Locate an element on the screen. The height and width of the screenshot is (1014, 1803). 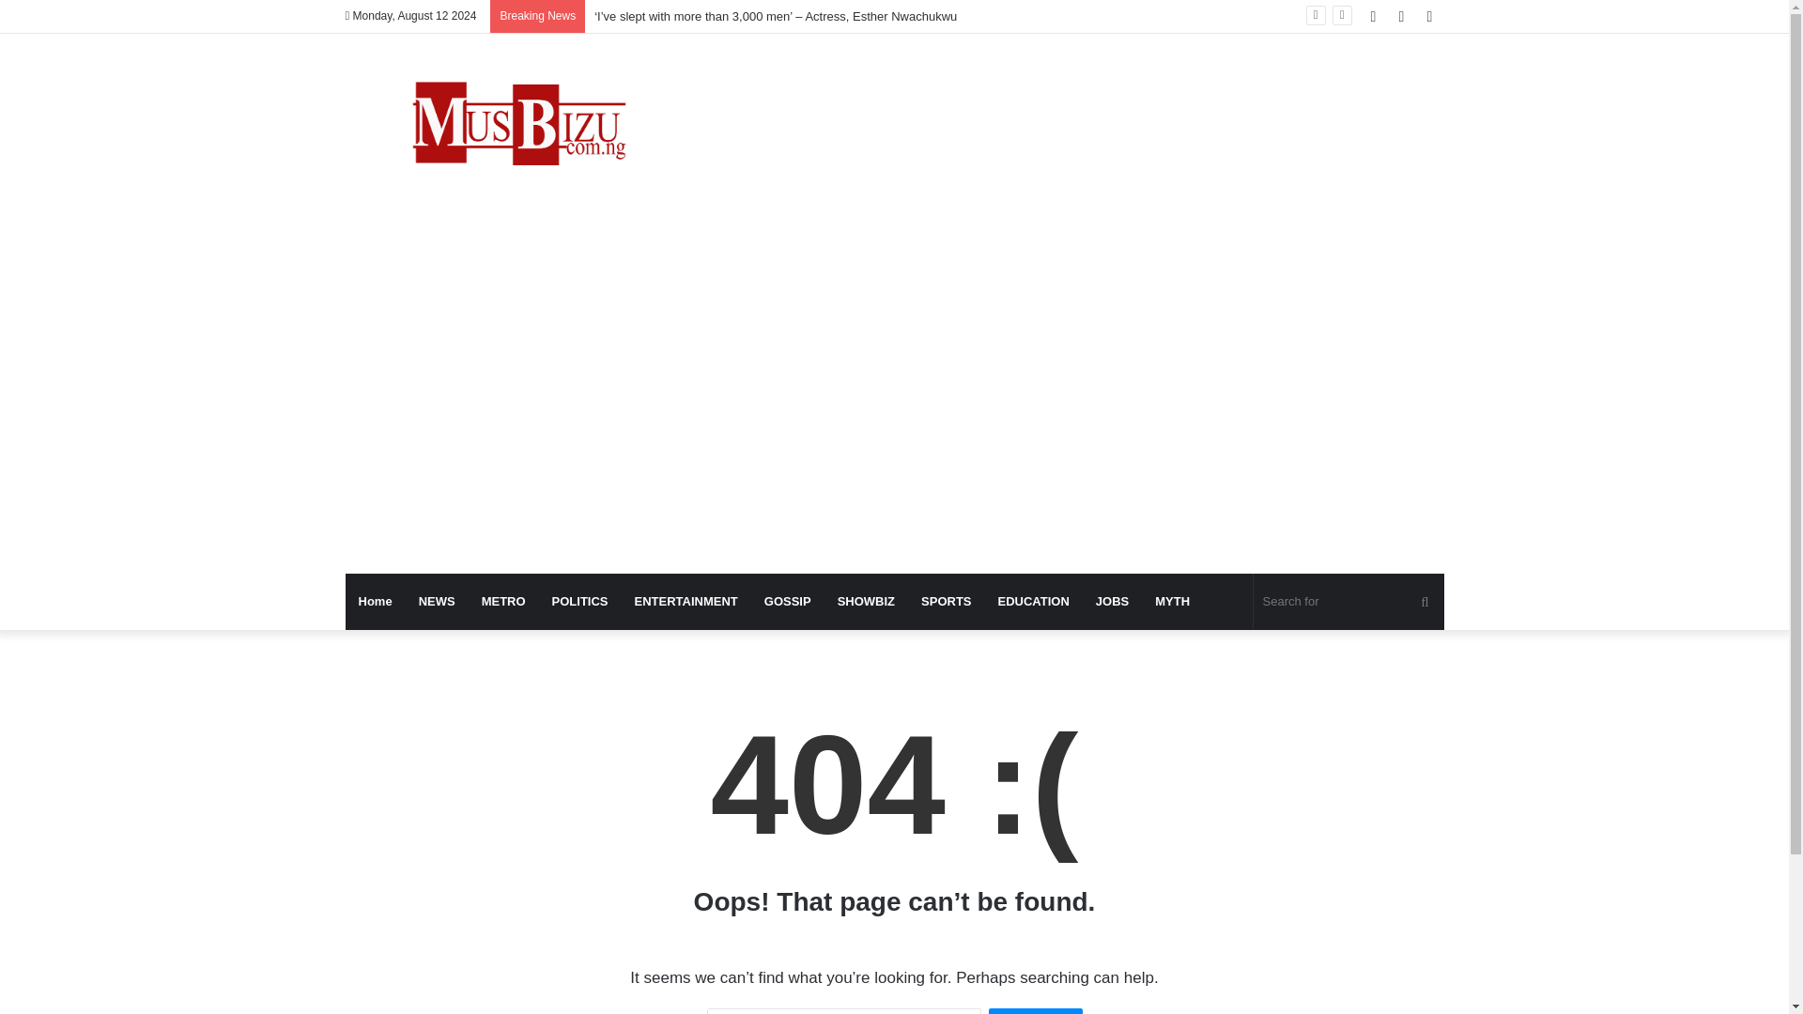
Musbizu is located at coordinates (518, 128).